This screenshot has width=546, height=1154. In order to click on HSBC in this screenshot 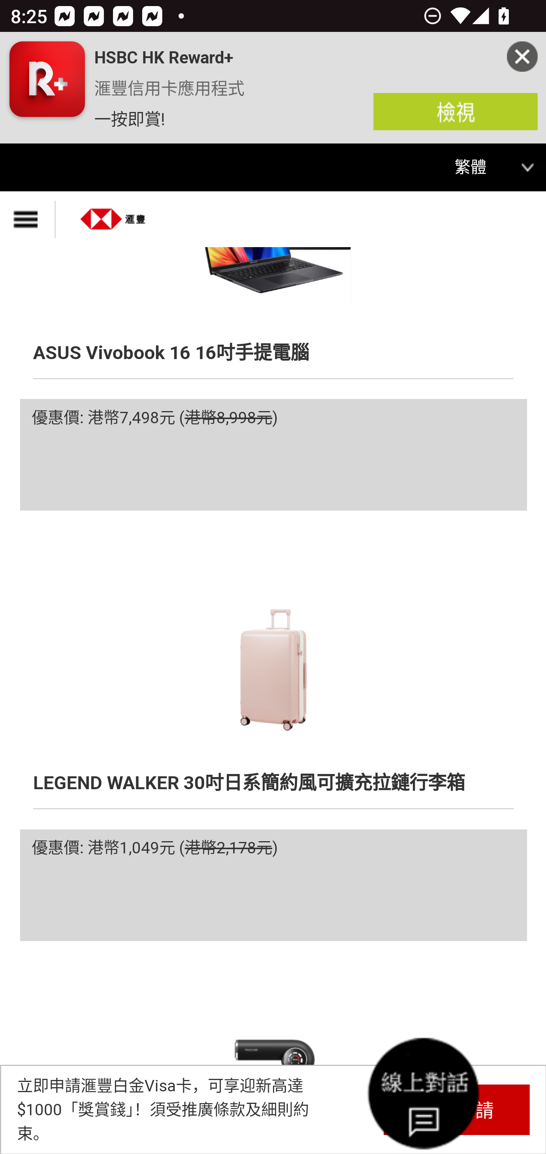, I will do `click(113, 214)`.